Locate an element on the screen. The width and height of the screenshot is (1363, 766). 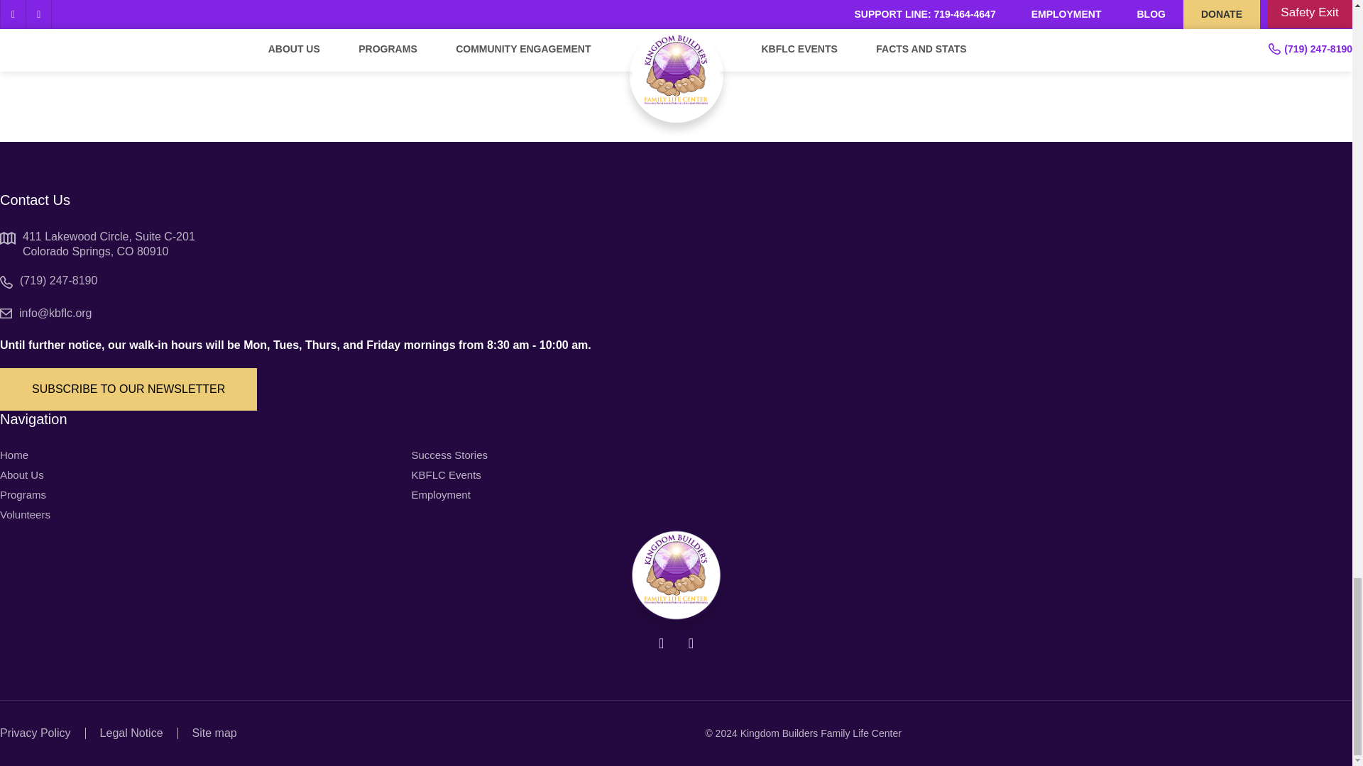
Legal Notice is located at coordinates (131, 733).